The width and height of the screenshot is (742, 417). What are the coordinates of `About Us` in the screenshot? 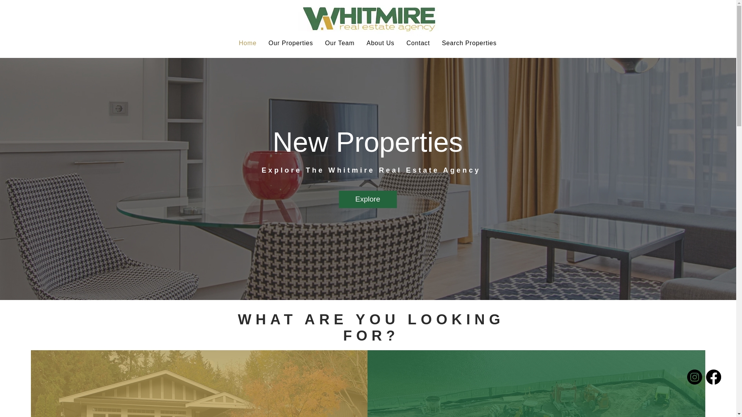 It's located at (380, 43).